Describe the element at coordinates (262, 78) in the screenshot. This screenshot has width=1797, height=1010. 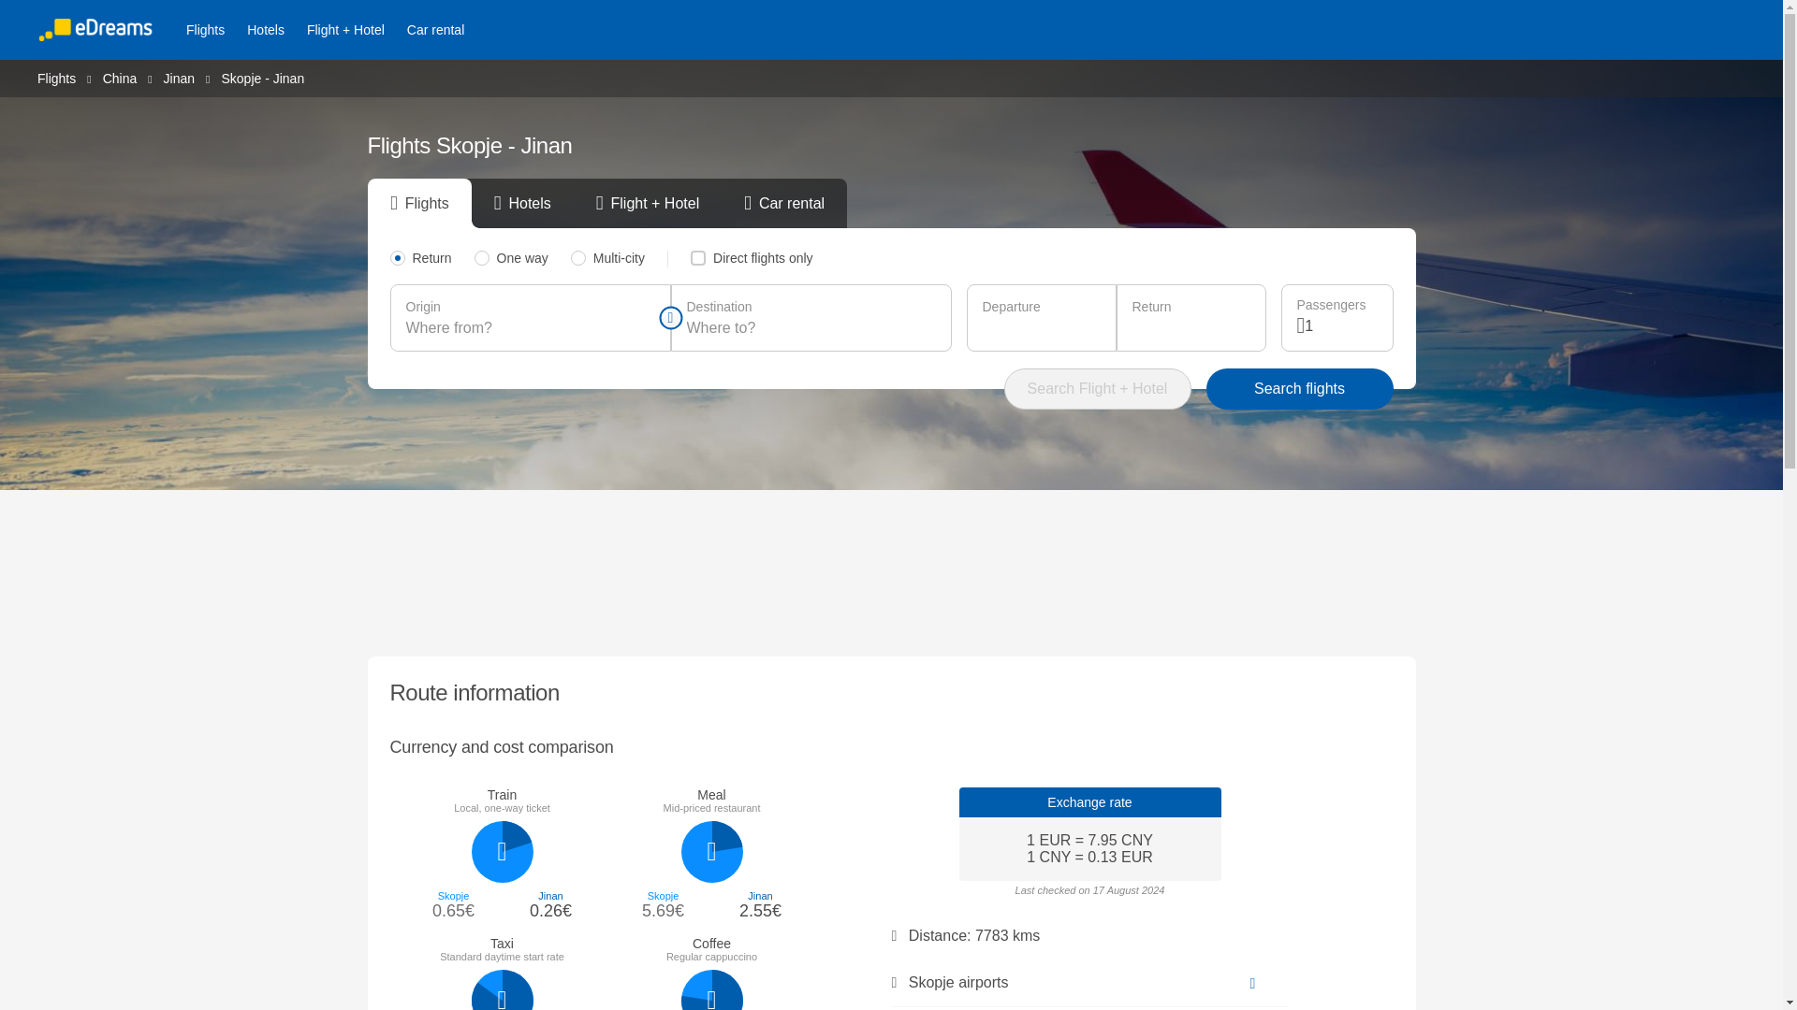
I see `Skopje - Jinan` at that location.